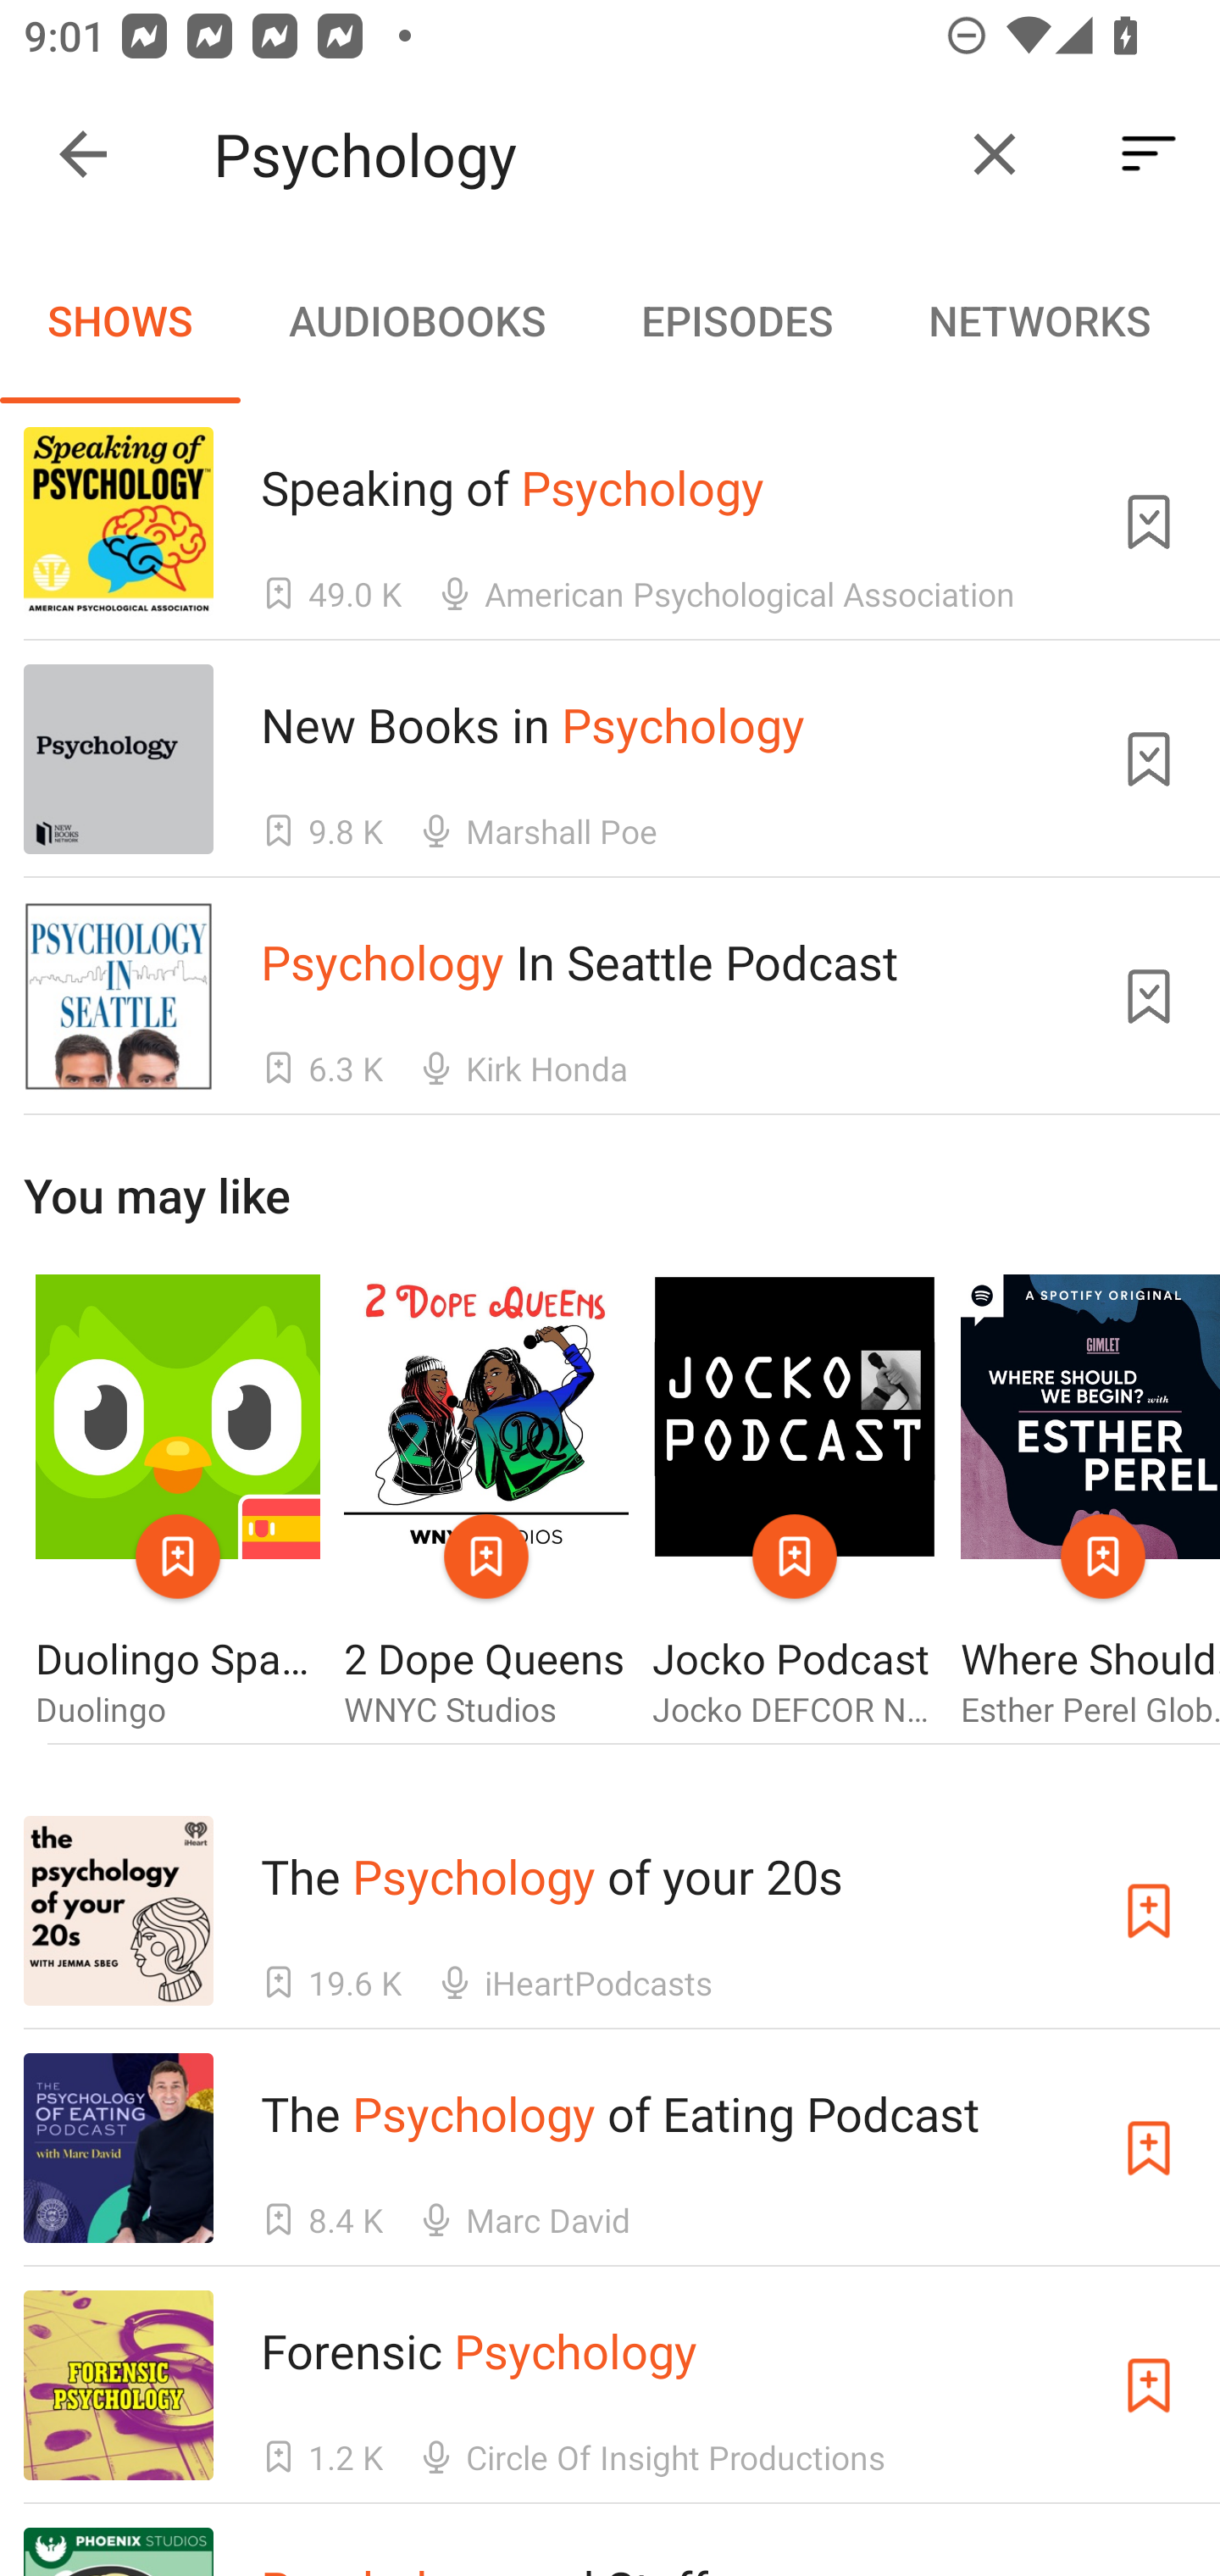 Image resolution: width=1220 pixels, height=2576 pixels. I want to click on Jocko Podcast Jocko DEFCOR Network, so click(795, 1502).